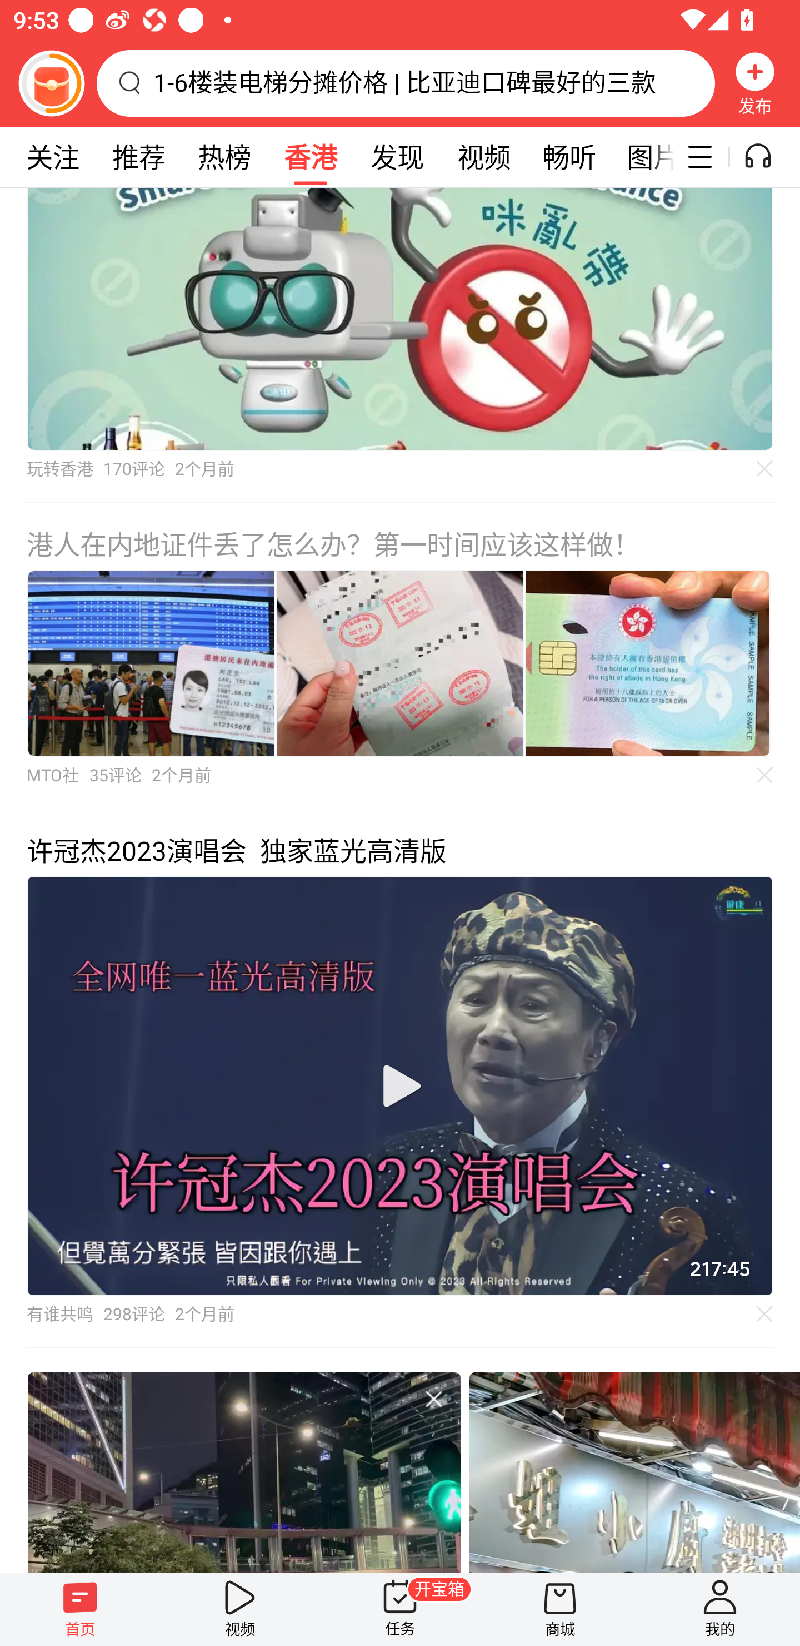 The height and width of the screenshot is (1646, 800). What do you see at coordinates (240, 1609) in the screenshot?
I see `视频` at bounding box center [240, 1609].